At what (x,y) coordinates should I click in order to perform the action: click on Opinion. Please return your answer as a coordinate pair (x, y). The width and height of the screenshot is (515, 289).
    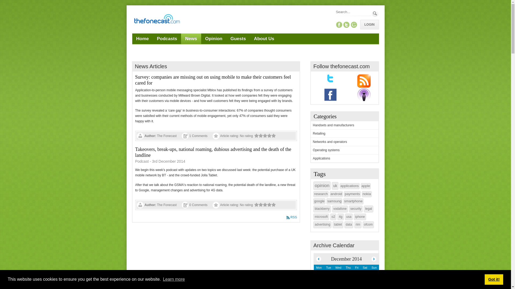
    Looking at the image, I should click on (214, 39).